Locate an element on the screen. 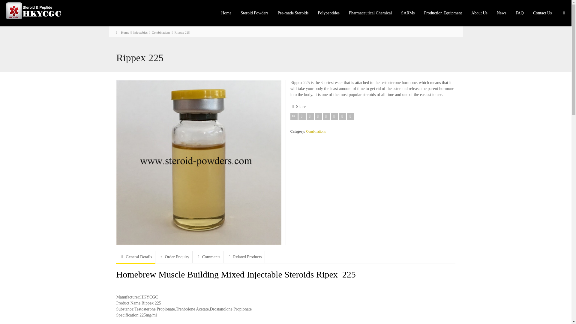 The width and height of the screenshot is (576, 324). Steroid Powders is located at coordinates (254, 13).